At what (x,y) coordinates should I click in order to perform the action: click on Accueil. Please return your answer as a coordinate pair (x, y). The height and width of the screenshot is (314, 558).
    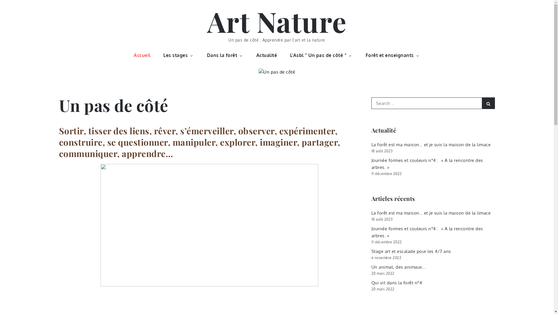
    Looking at the image, I should click on (142, 55).